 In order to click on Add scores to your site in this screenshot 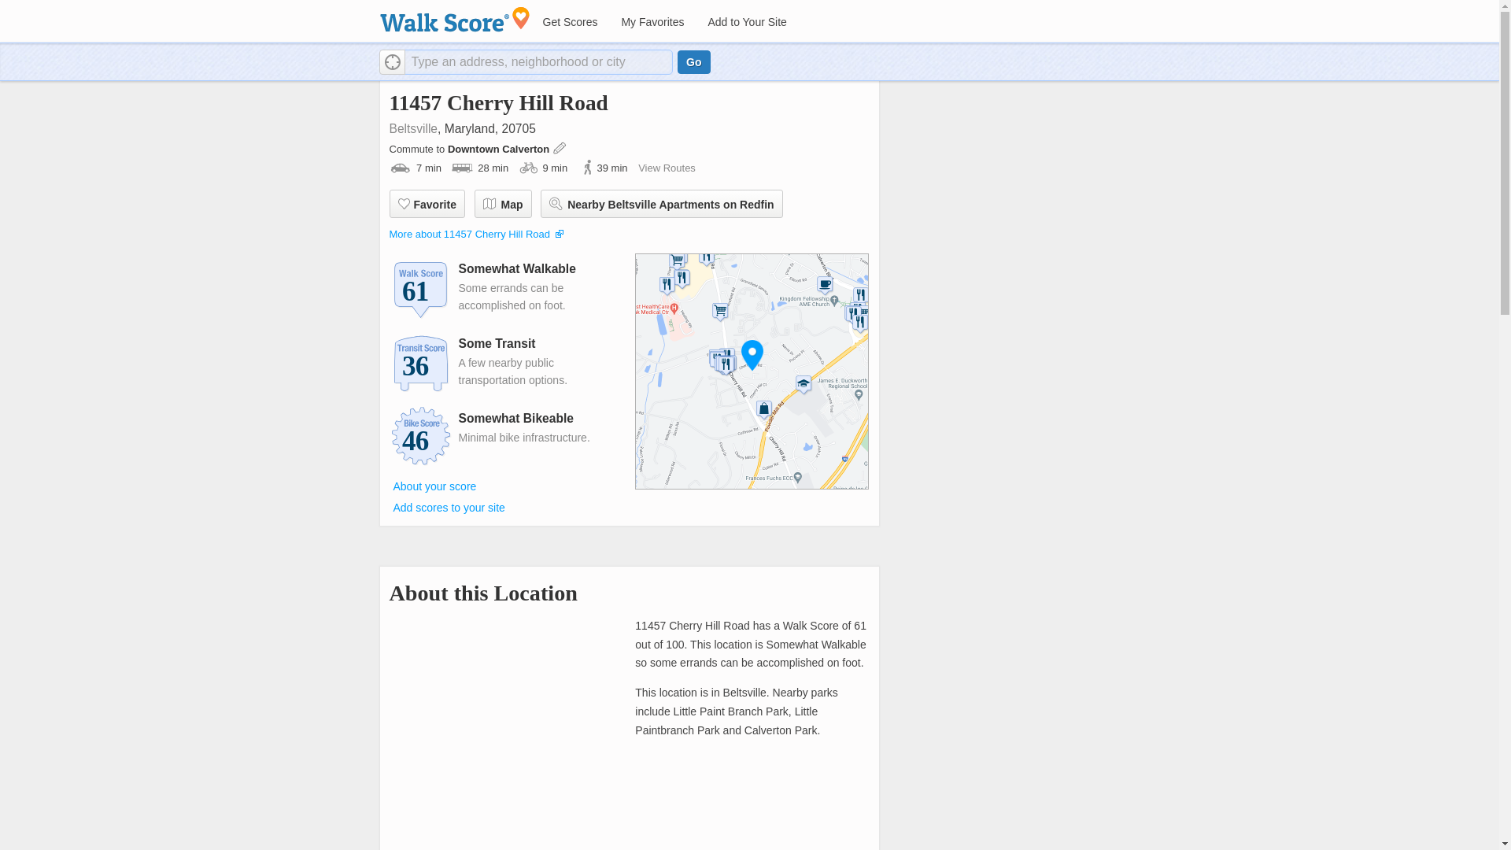, I will do `click(449, 508)`.